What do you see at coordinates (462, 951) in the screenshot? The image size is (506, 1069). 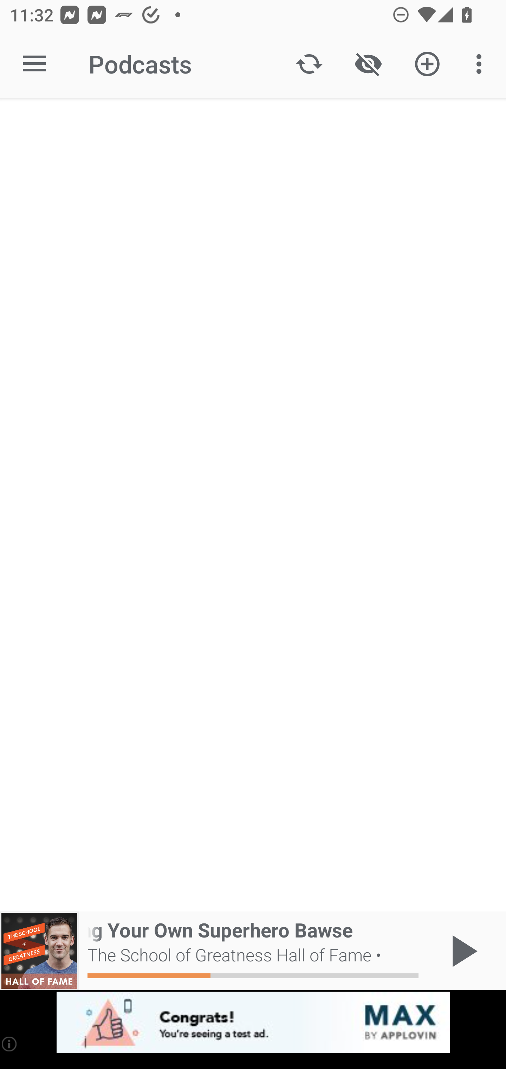 I see `Play / Pause` at bounding box center [462, 951].